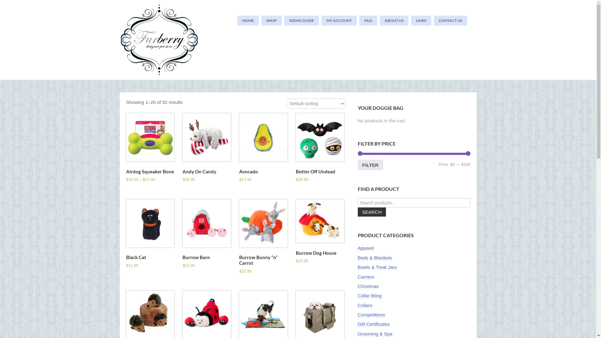 The width and height of the screenshot is (601, 338). I want to click on Bowls & Treat Jars, so click(377, 267).